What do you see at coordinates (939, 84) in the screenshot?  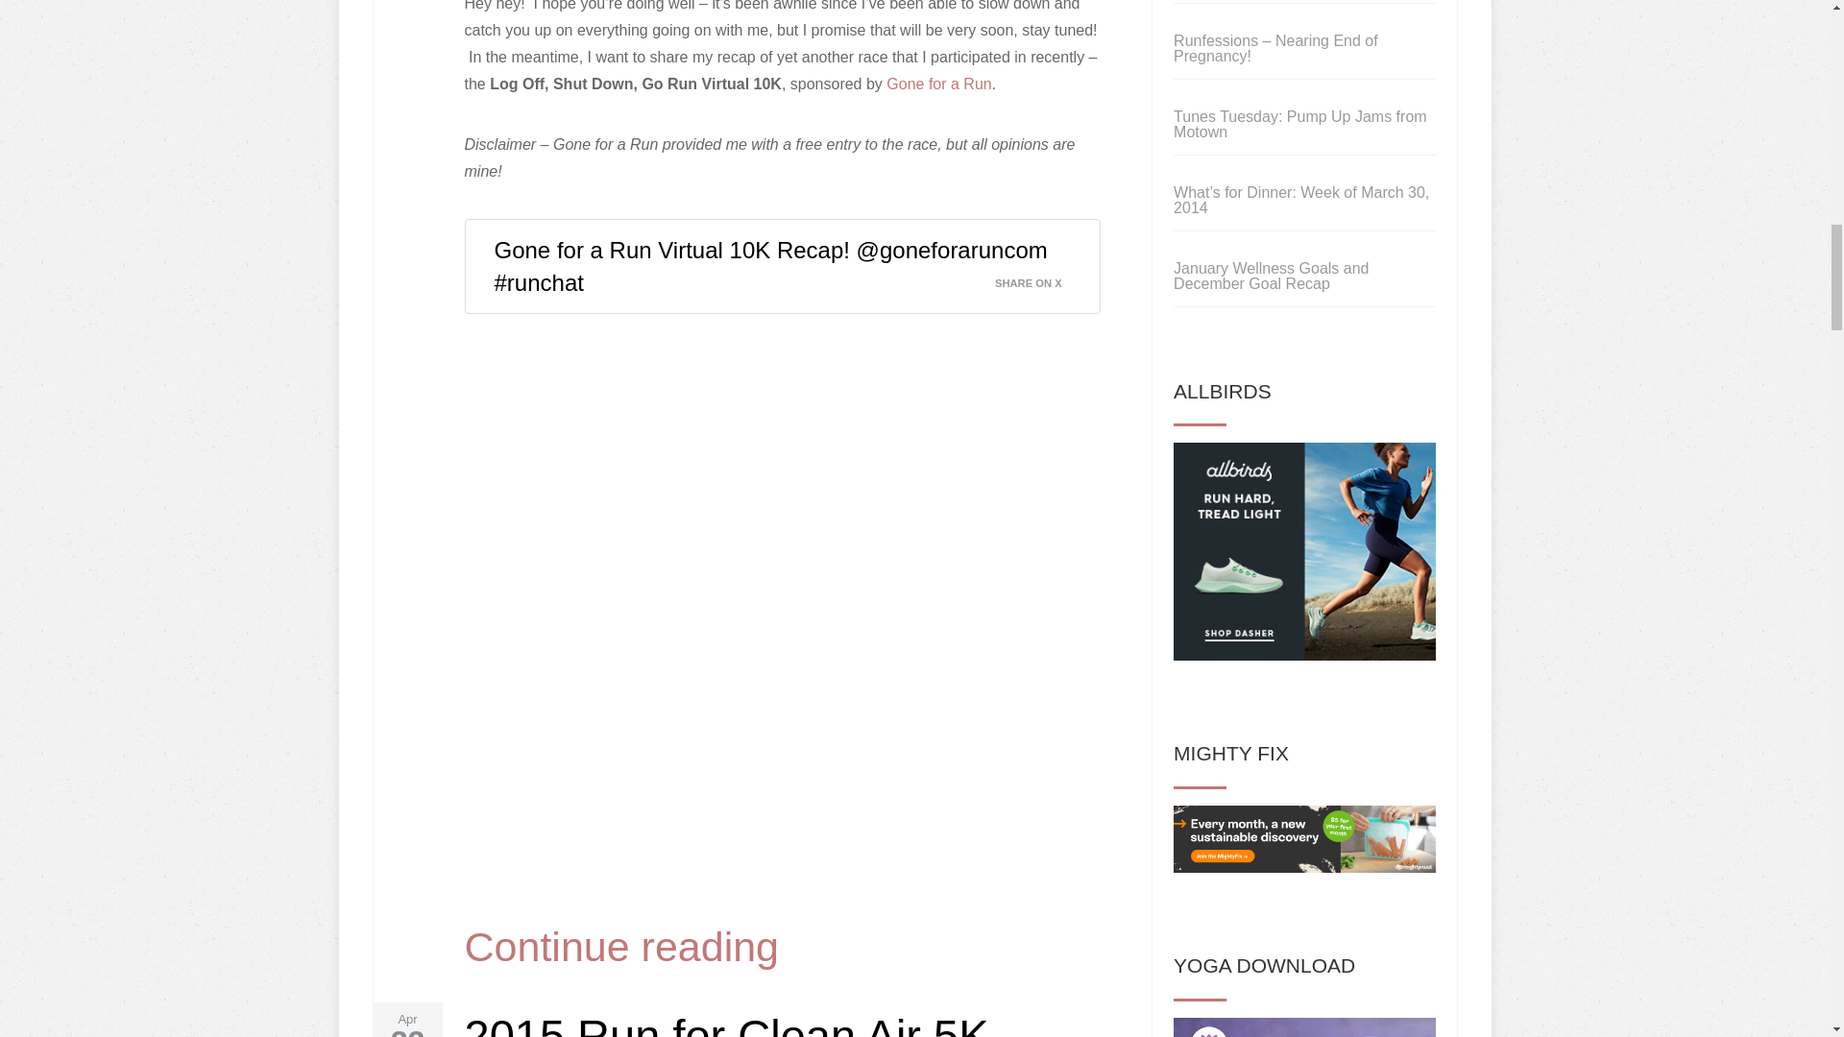 I see `Gone for a Run` at bounding box center [939, 84].